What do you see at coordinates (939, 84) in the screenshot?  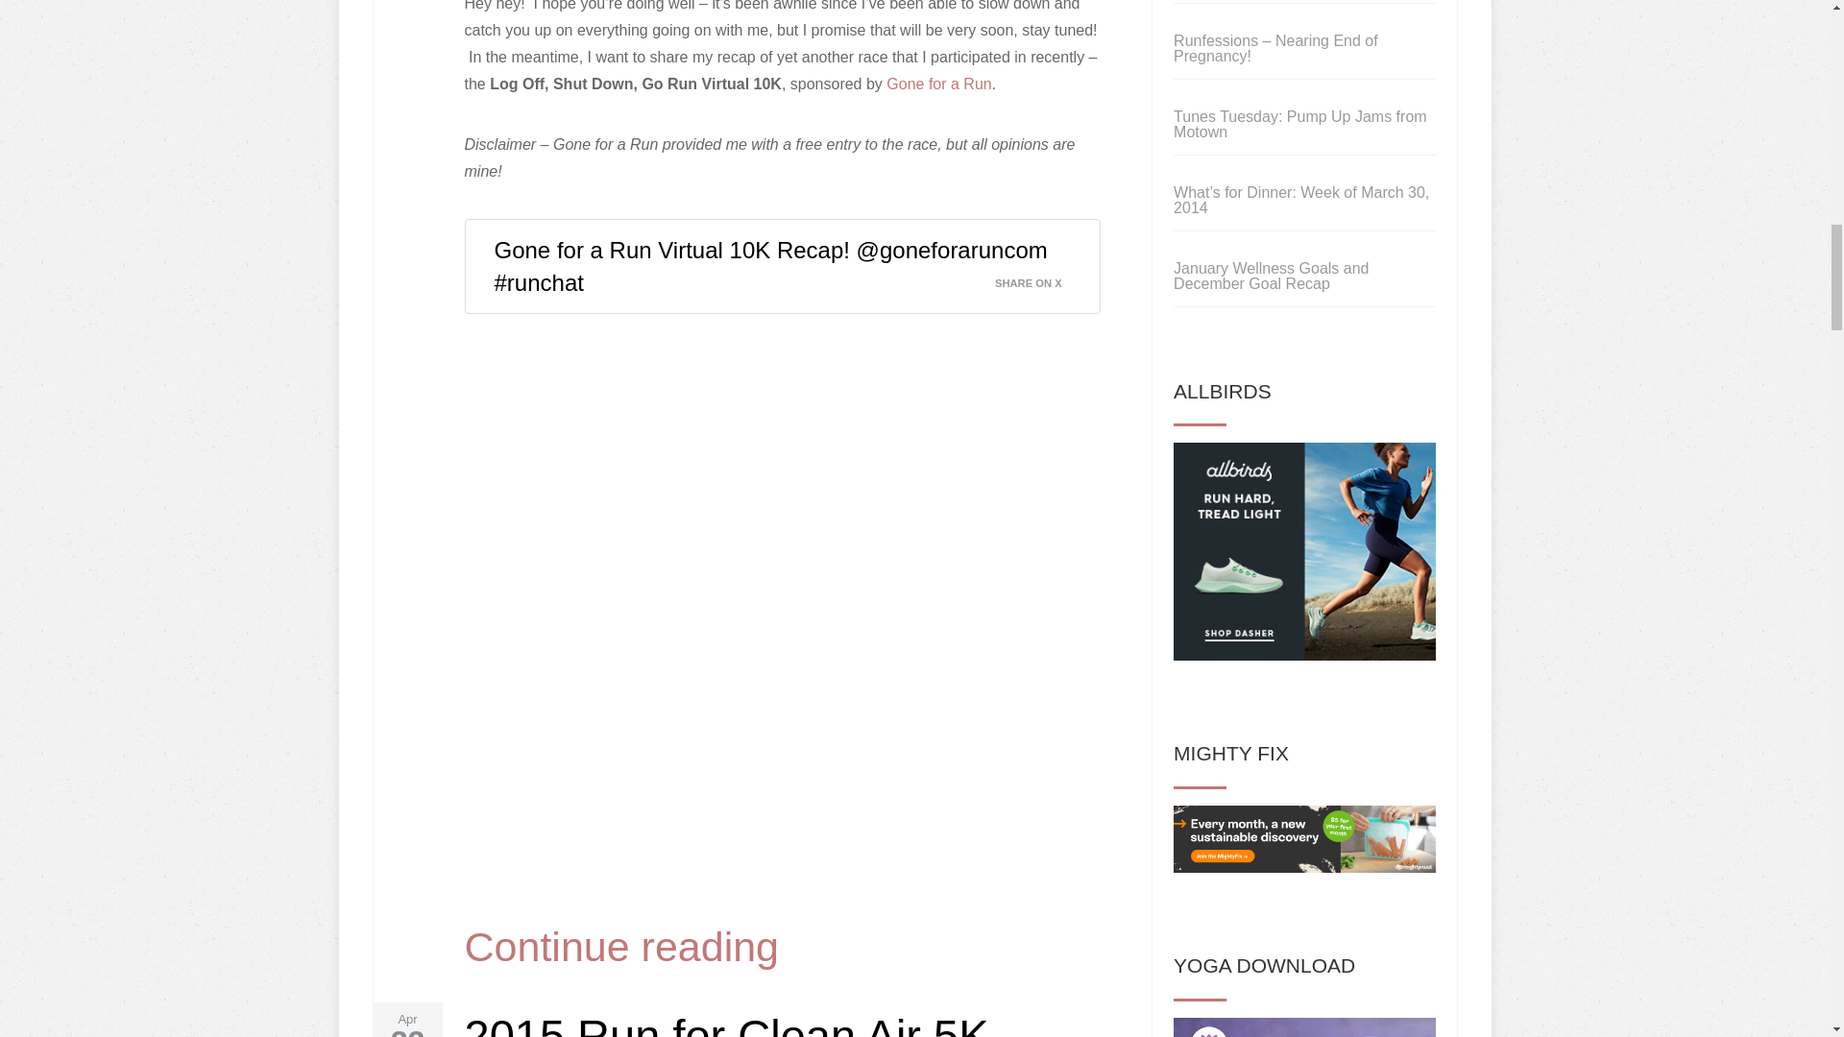 I see `Gone for a Run` at bounding box center [939, 84].